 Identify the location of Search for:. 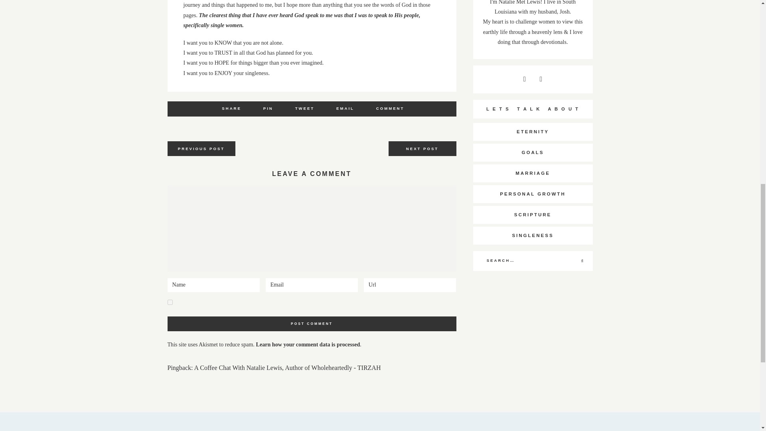
(533, 261).